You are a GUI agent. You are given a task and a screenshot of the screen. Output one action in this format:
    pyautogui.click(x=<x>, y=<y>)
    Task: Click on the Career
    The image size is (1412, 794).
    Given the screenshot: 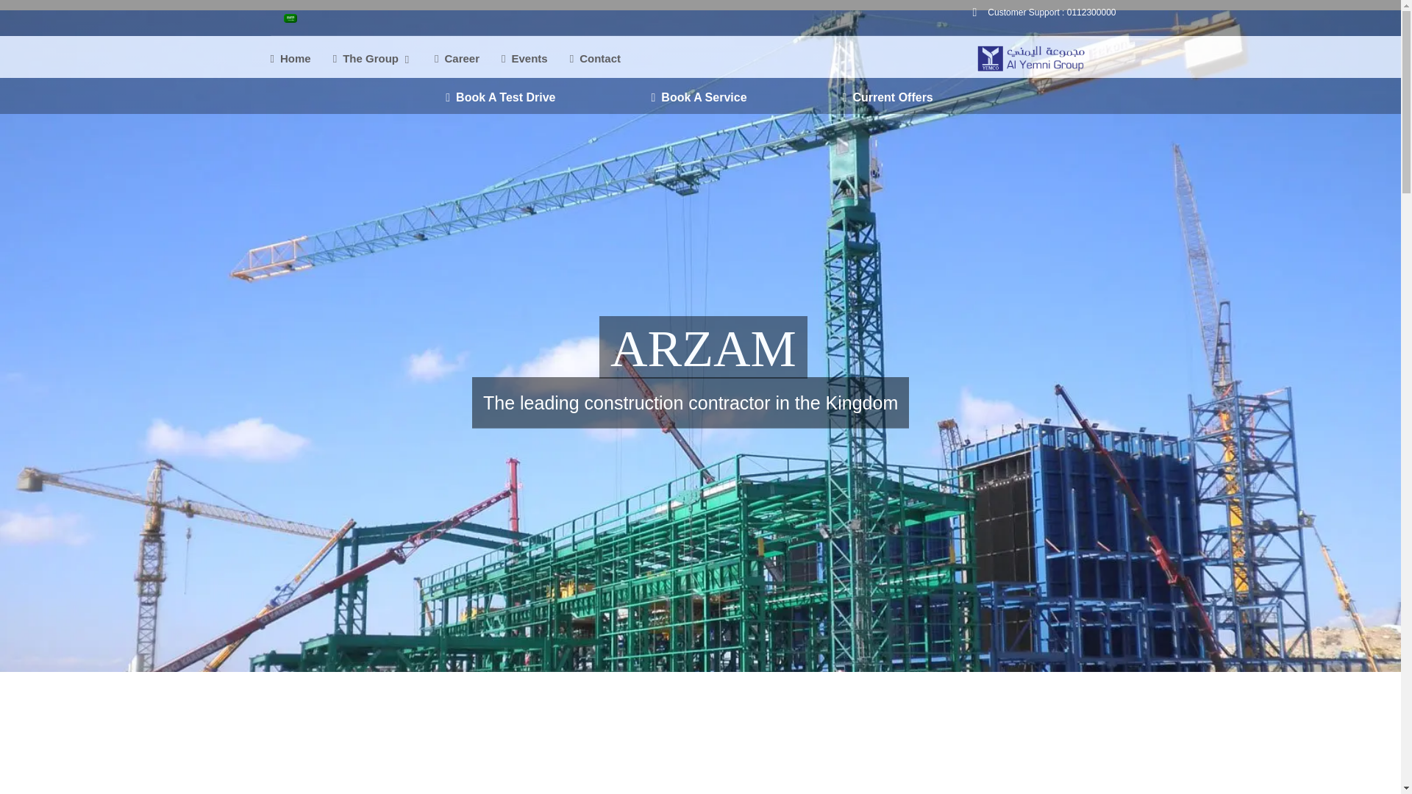 What is the action you would take?
    pyautogui.click(x=457, y=59)
    